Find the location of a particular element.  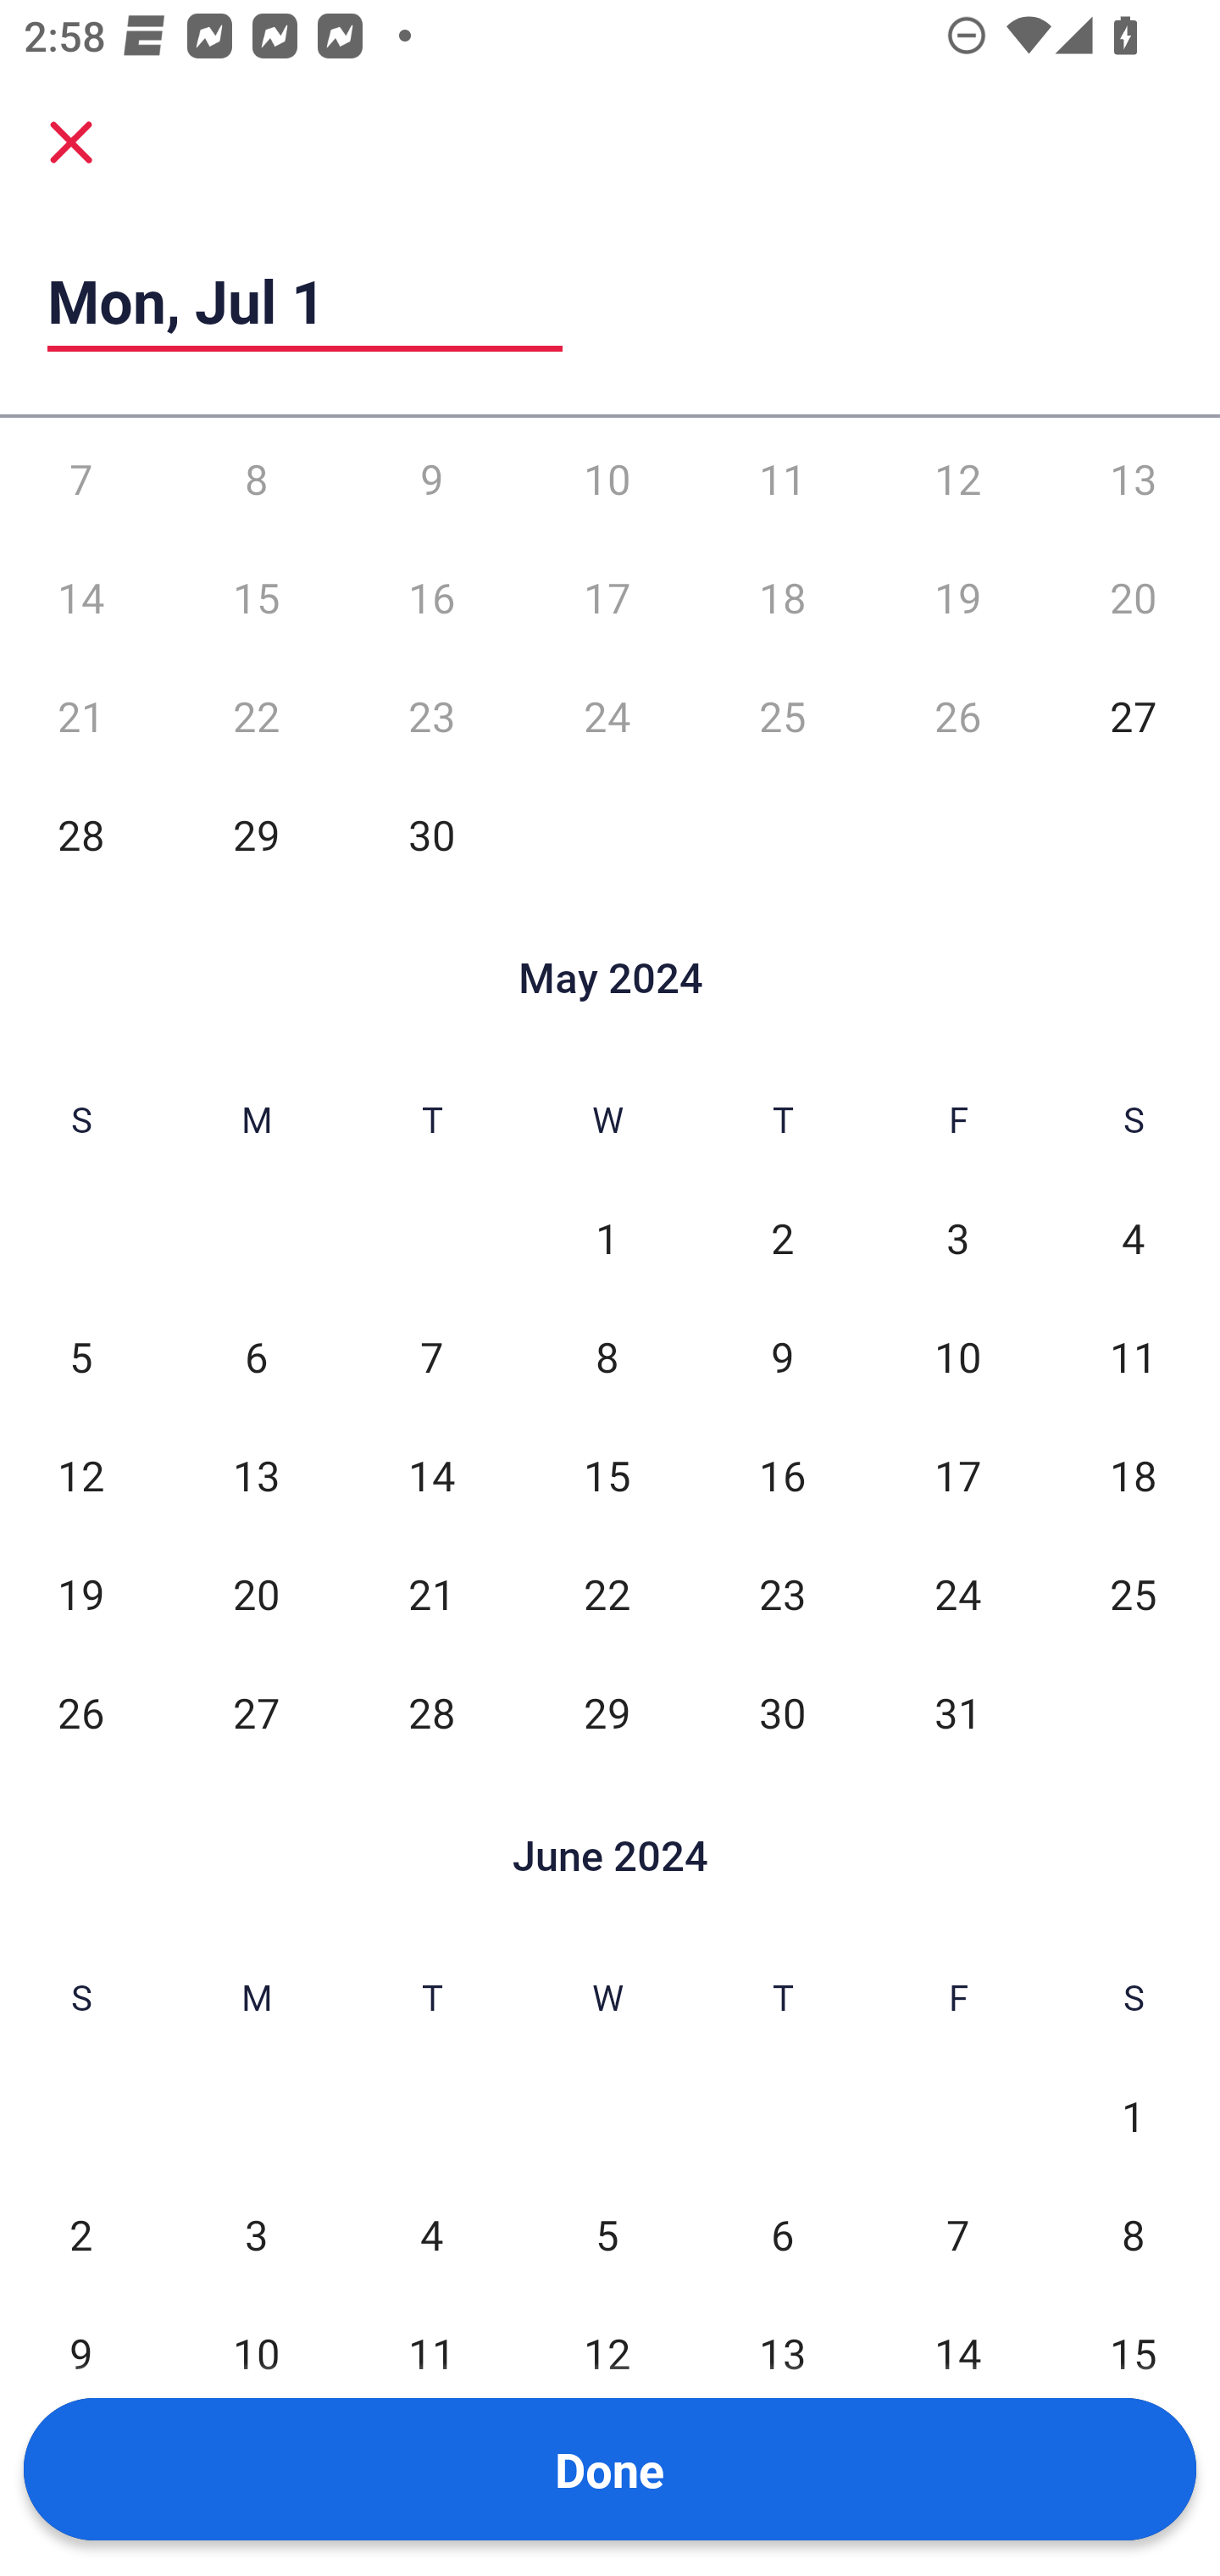

5 Sun, May 5, Not Selected is located at coordinates (80, 1357).